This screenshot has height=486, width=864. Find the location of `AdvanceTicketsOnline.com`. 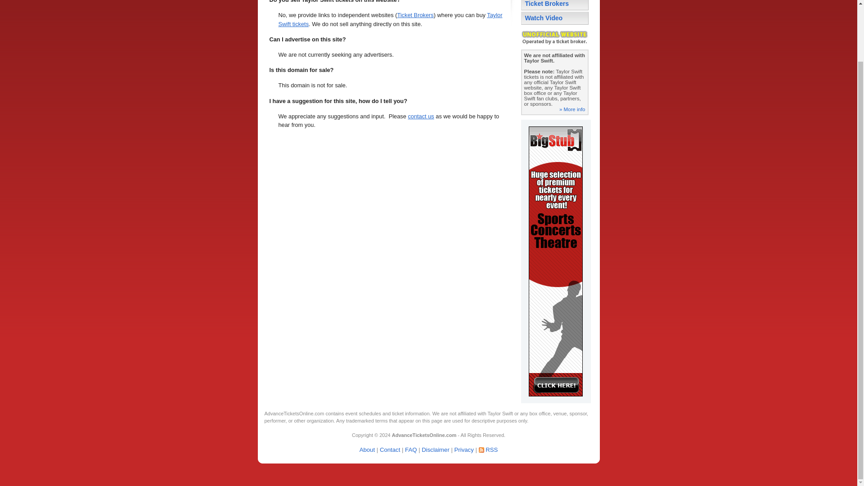

AdvanceTicketsOnline.com is located at coordinates (294, 413).